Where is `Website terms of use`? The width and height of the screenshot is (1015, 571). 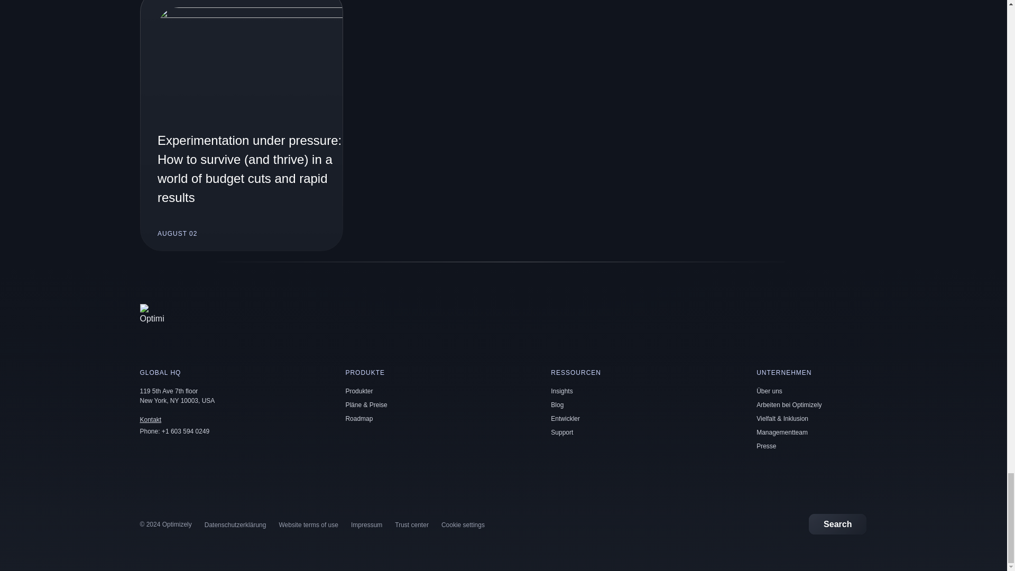
Website terms of use is located at coordinates (308, 525).